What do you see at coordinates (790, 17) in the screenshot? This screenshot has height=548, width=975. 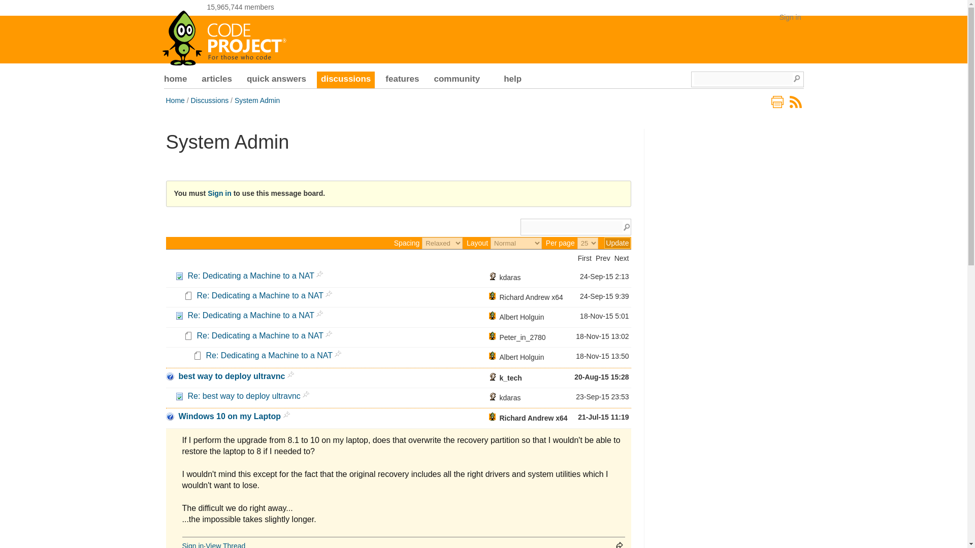 I see `Sign in` at bounding box center [790, 17].